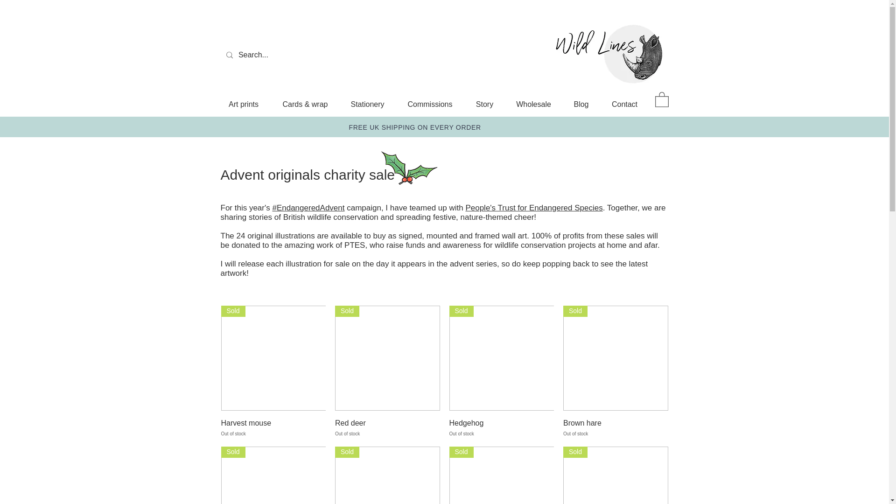 This screenshot has height=504, width=896. Describe the element at coordinates (367, 104) in the screenshot. I see `Stationery` at that location.